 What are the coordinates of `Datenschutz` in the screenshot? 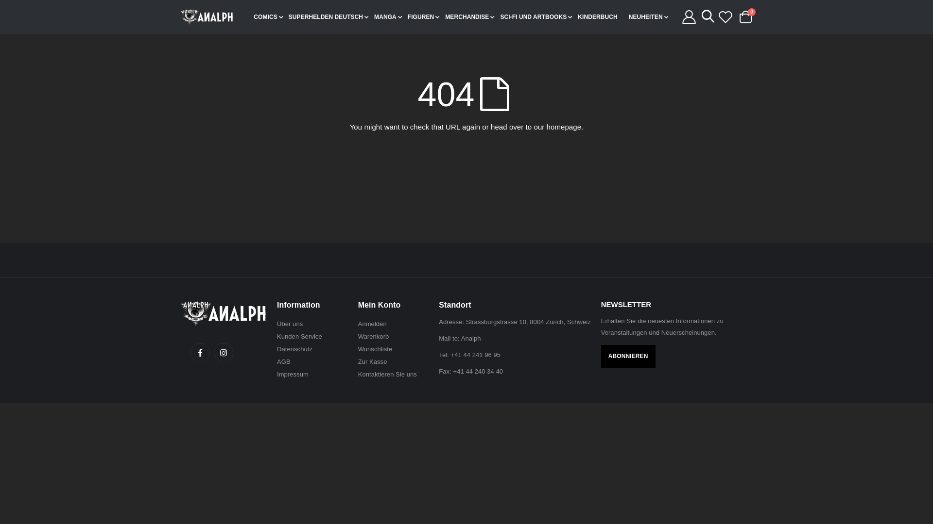 It's located at (294, 349).